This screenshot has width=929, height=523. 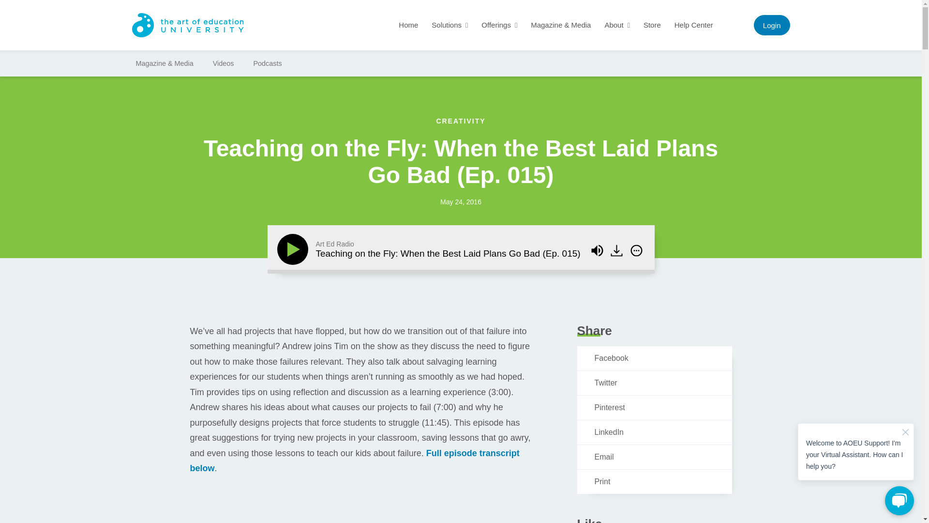 I want to click on More, so click(x=636, y=250).